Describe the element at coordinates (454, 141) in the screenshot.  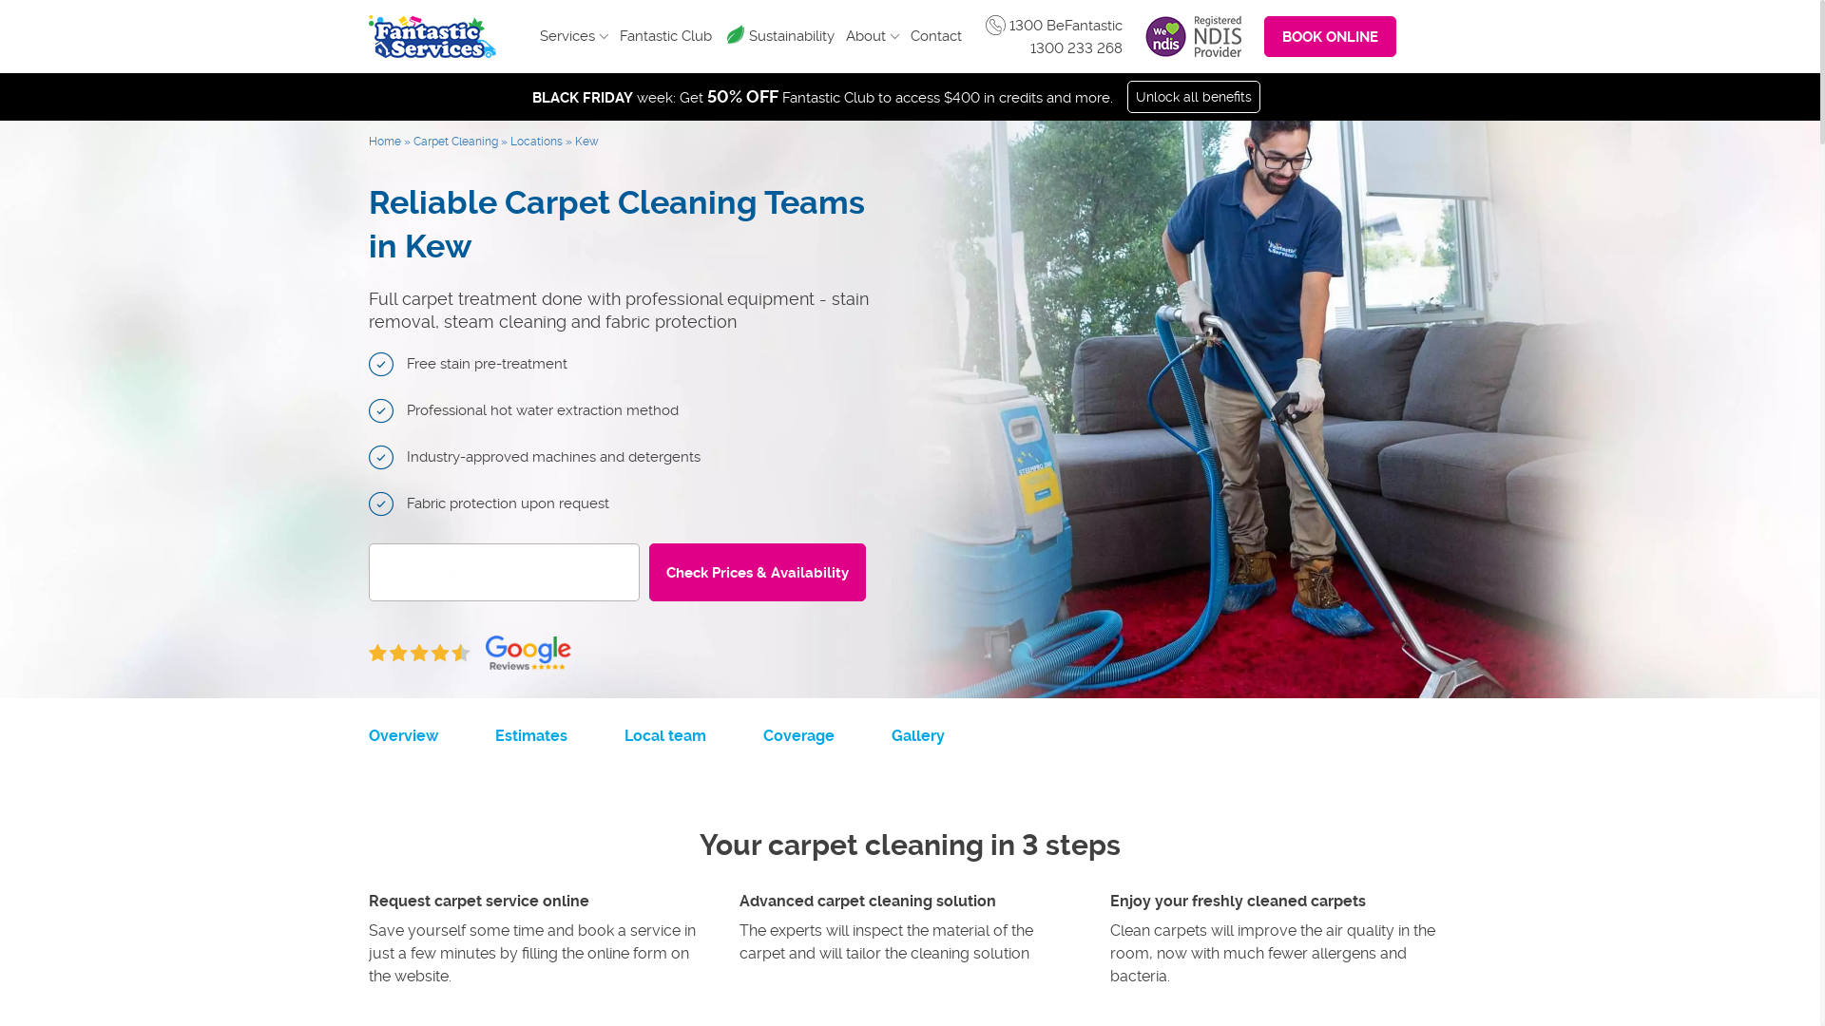
I see `Carpet Cleaning` at that location.